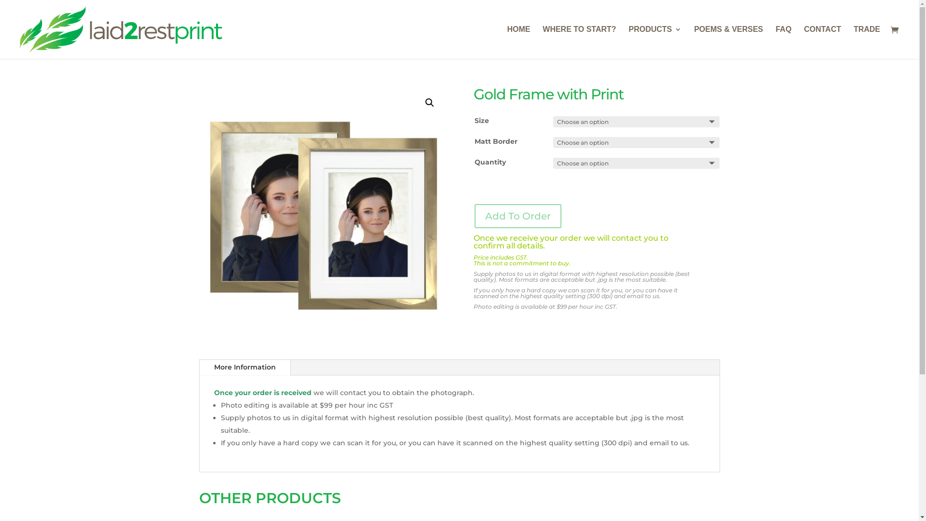 This screenshot has height=521, width=926. What do you see at coordinates (322, 210) in the screenshot?
I see `FRAMES-5` at bounding box center [322, 210].